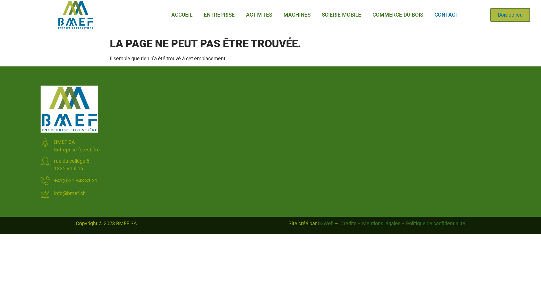 This screenshot has width=541, height=304. I want to click on ACCUEIL, so click(182, 15).